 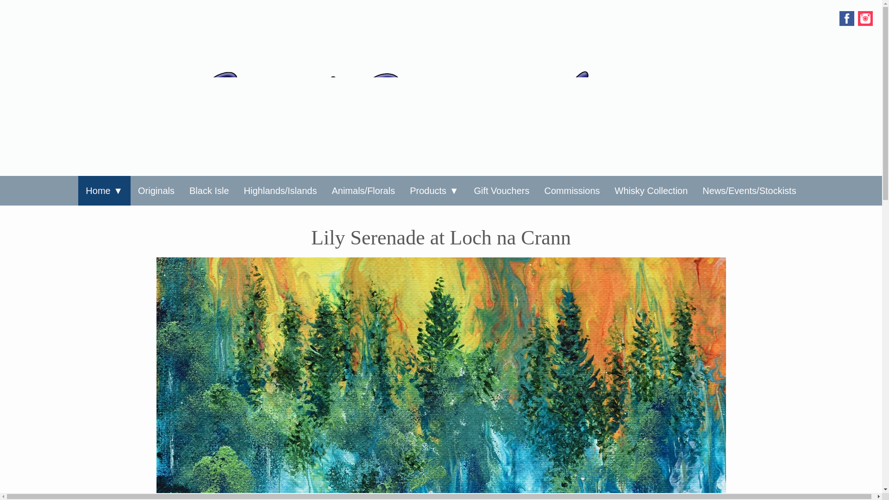 What do you see at coordinates (441, 7) in the screenshot?
I see `Skip to Main Content` at bounding box center [441, 7].